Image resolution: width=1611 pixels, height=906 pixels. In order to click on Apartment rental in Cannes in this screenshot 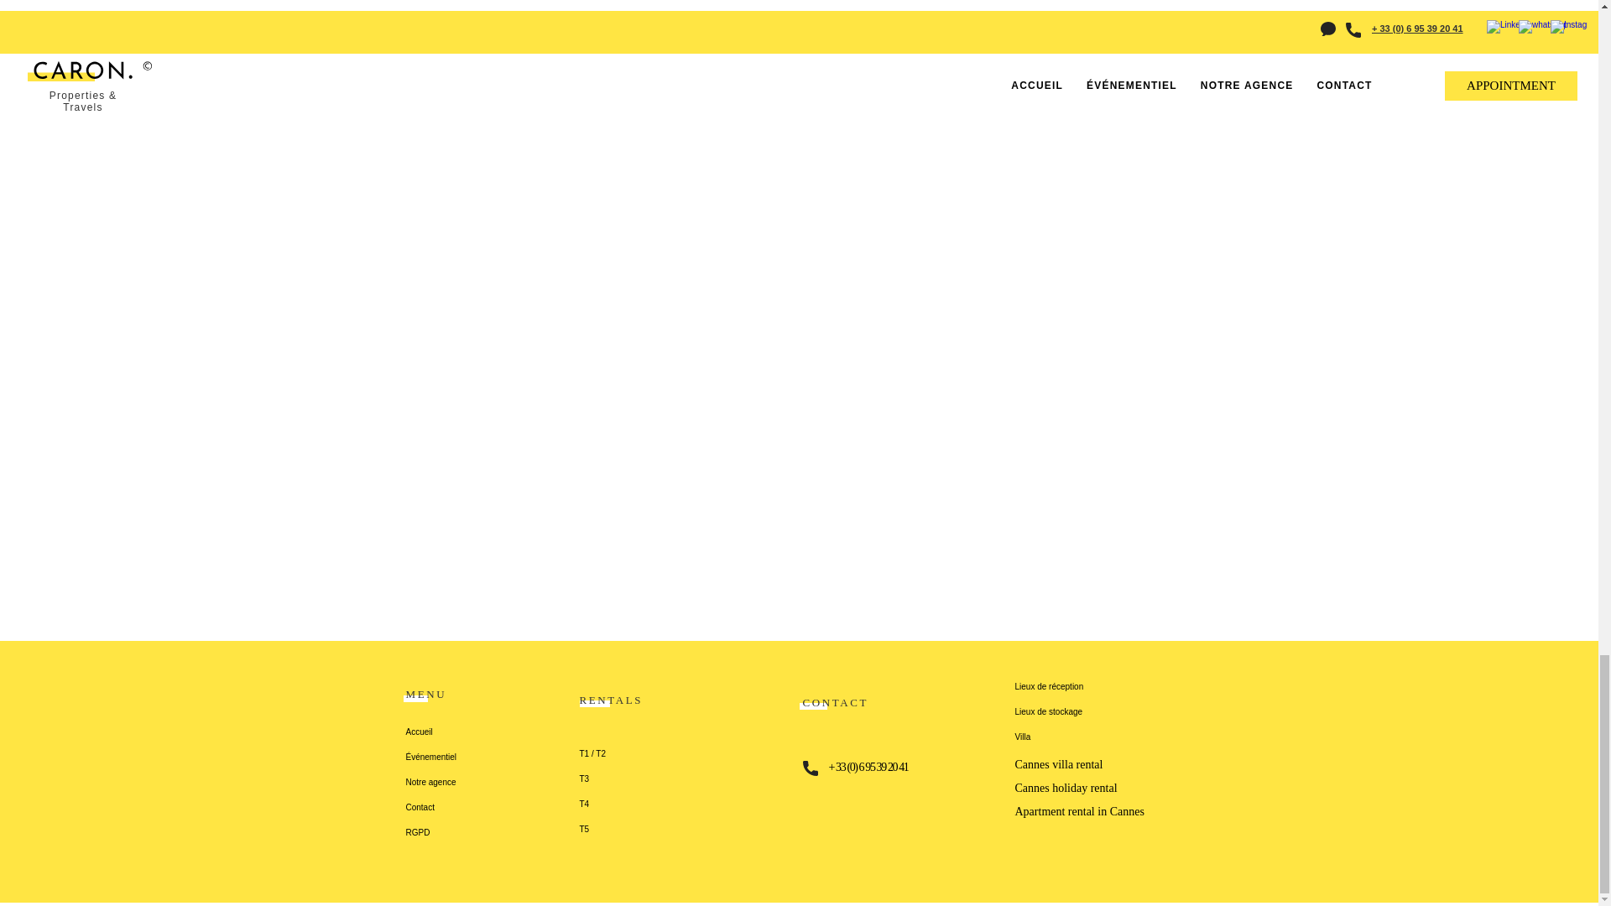, I will do `click(1079, 812)`.